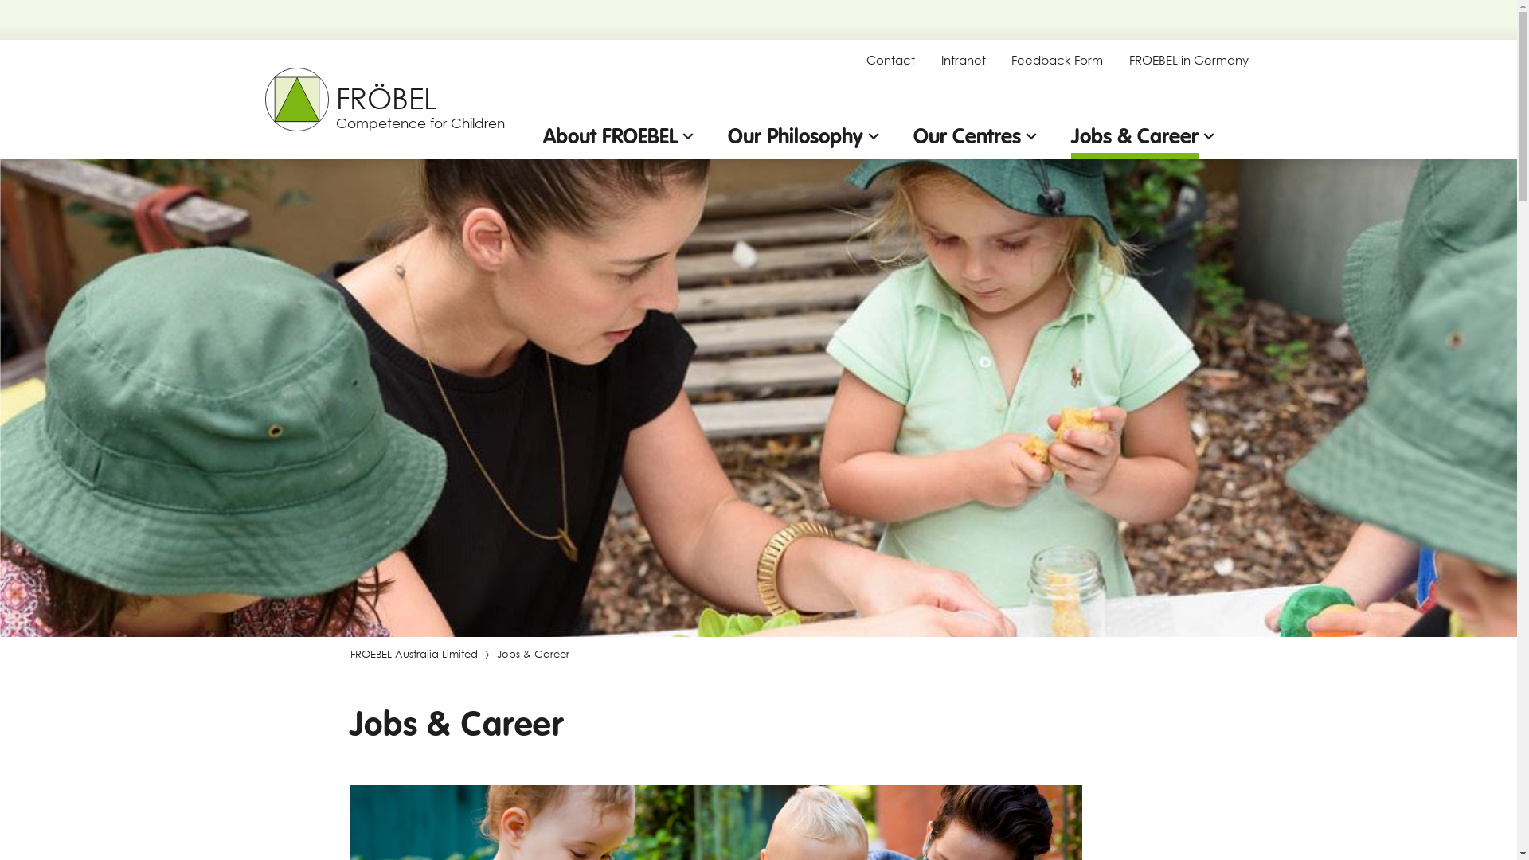 This screenshot has height=860, width=1529. What do you see at coordinates (806, 137) in the screenshot?
I see `Our Philosophy` at bounding box center [806, 137].